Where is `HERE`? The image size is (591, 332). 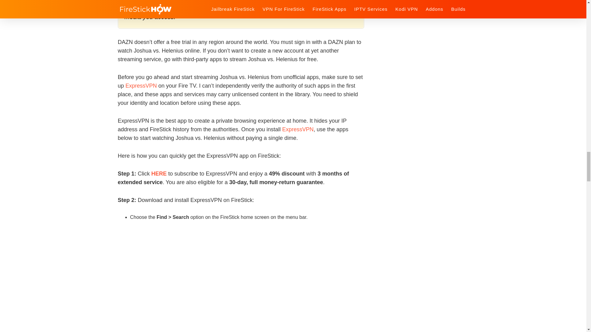
HERE is located at coordinates (159, 173).